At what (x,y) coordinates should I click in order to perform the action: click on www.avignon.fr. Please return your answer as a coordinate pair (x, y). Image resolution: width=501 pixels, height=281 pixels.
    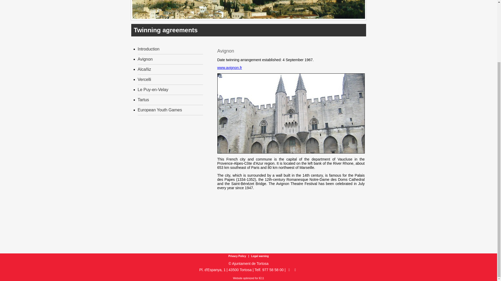
    Looking at the image, I should click on (229, 67).